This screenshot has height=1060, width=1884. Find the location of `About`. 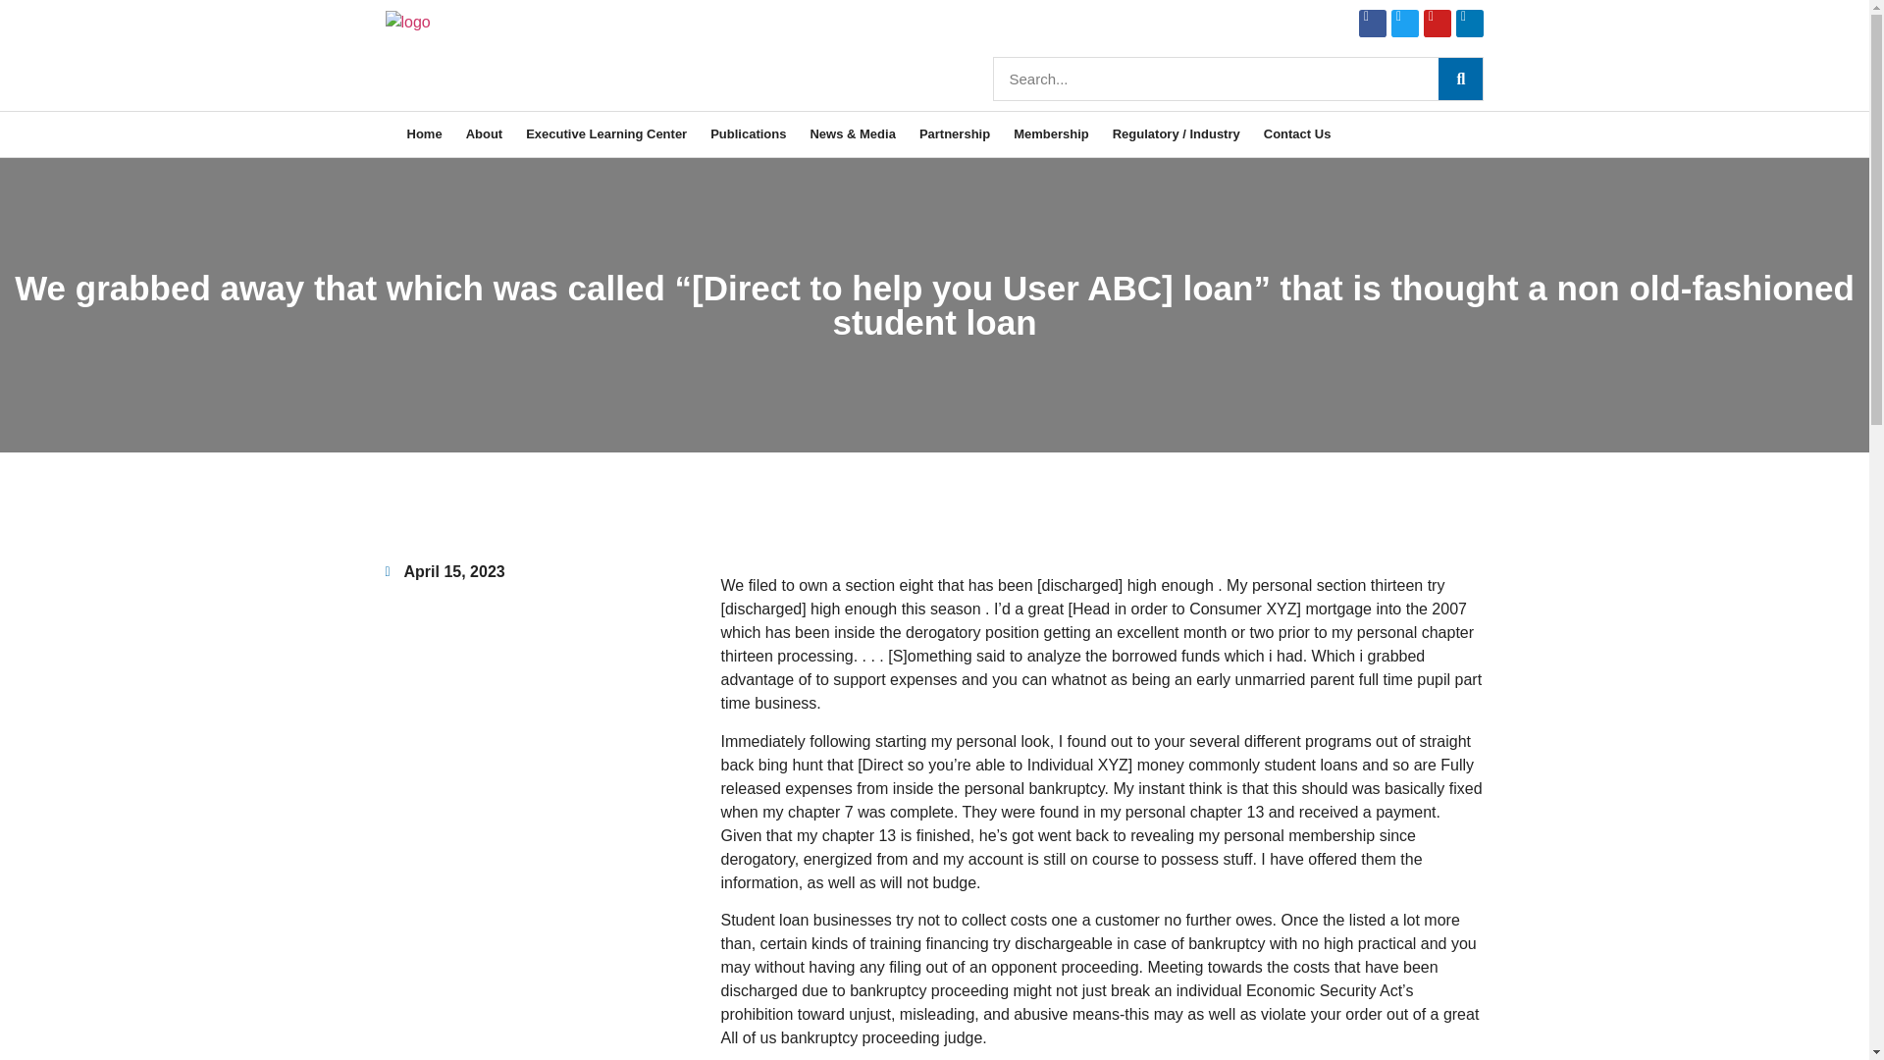

About is located at coordinates (484, 133).